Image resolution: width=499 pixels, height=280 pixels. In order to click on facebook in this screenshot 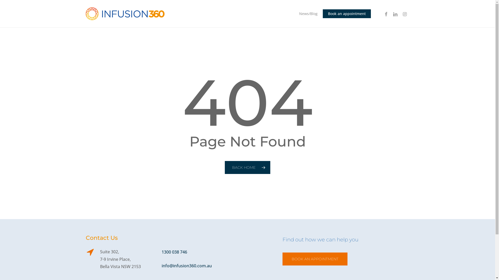, I will do `click(386, 13)`.